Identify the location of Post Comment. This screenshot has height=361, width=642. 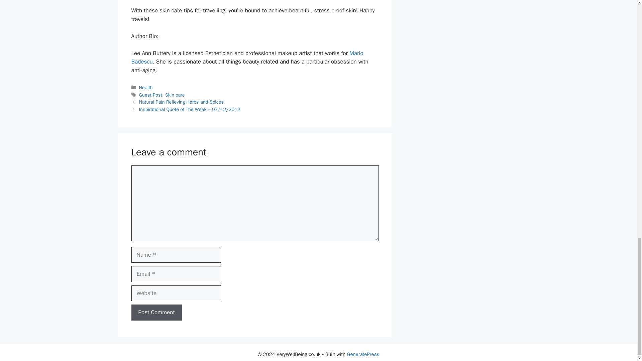
(156, 313).